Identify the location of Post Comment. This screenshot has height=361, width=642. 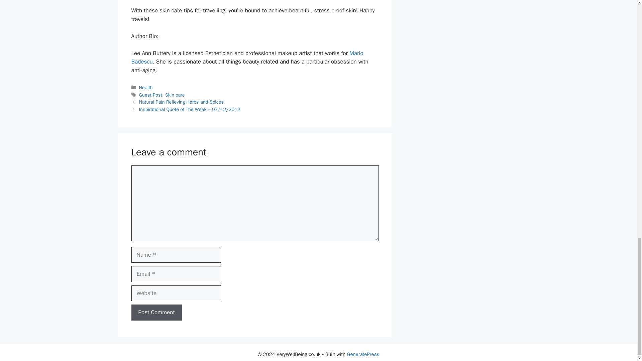
(156, 313).